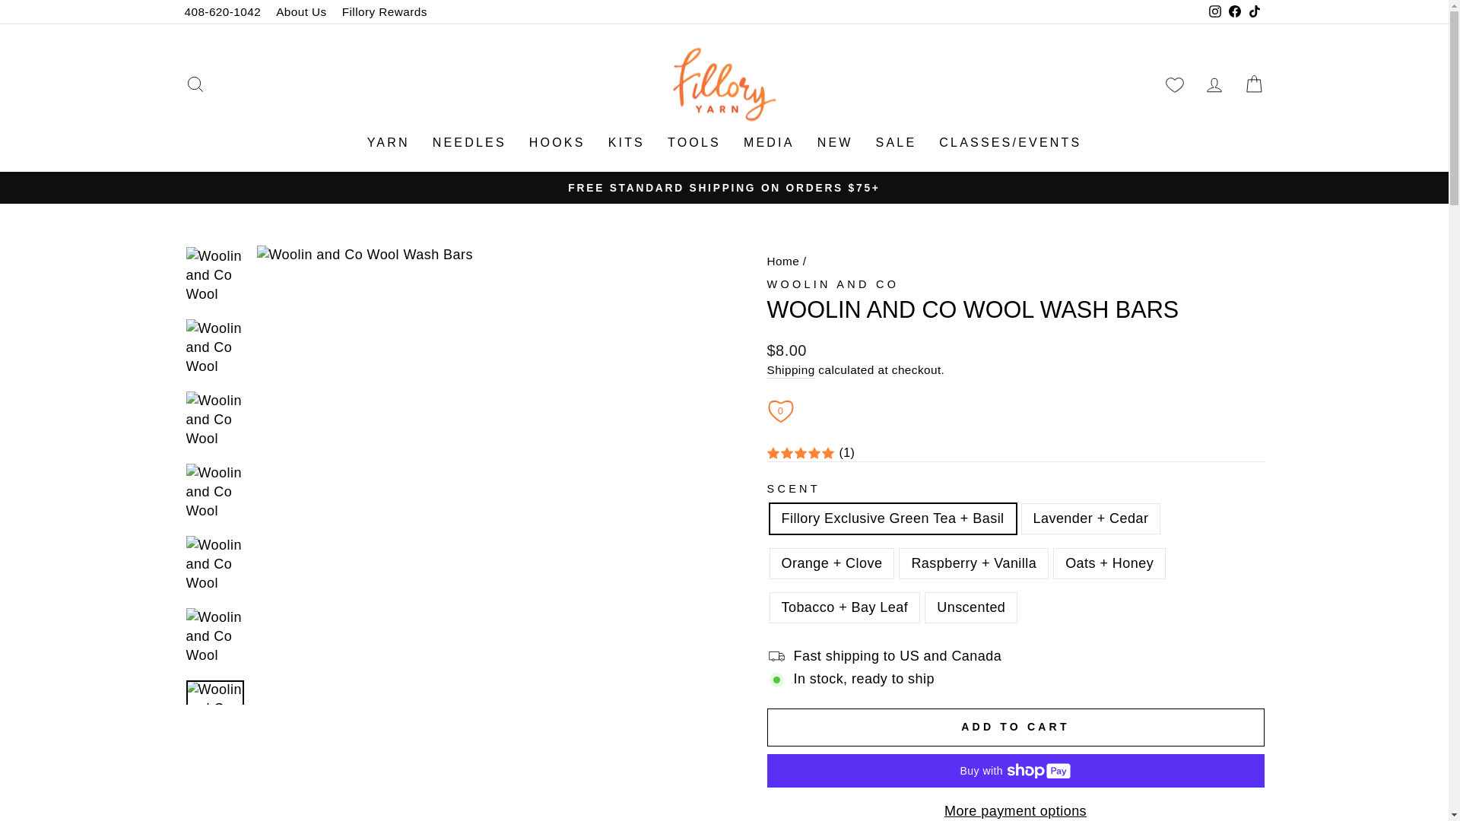  I want to click on 0, so click(780, 410).